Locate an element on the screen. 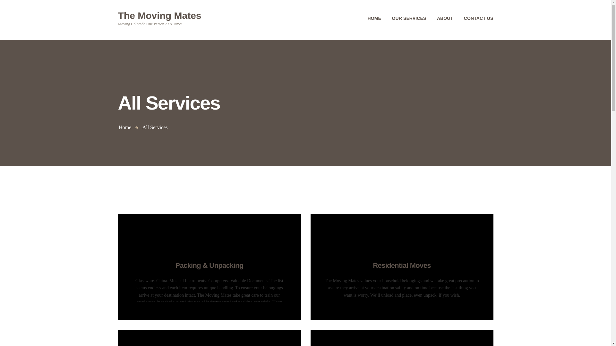  OUR SERVICES is located at coordinates (409, 18).